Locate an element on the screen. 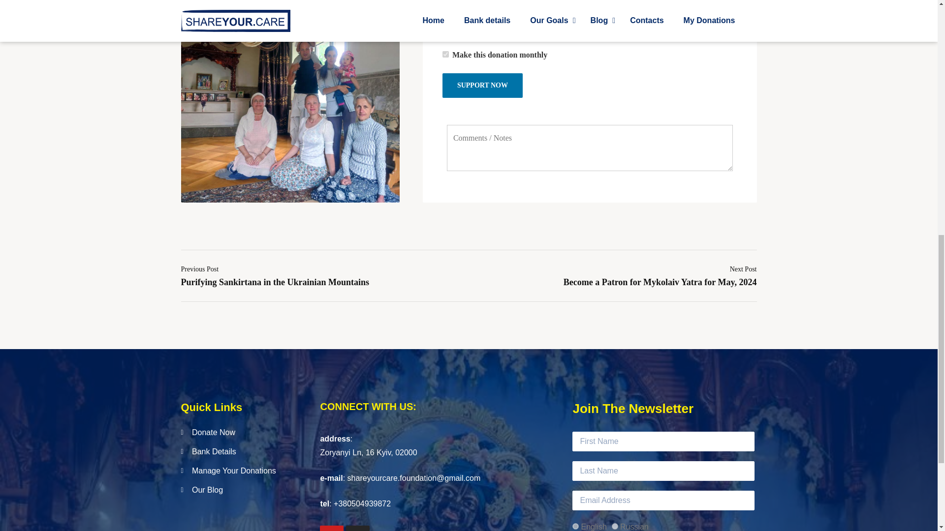 The width and height of the screenshot is (945, 531). English is located at coordinates (575, 526).